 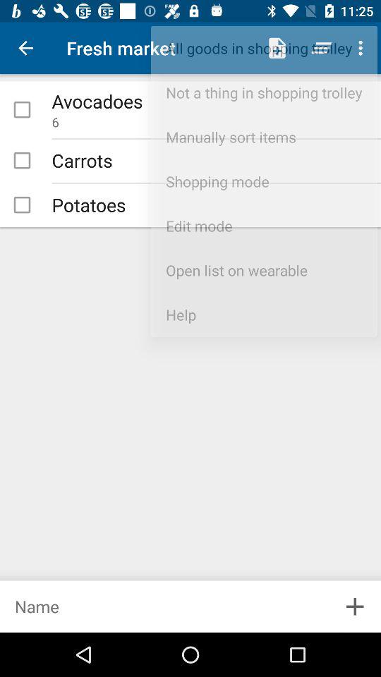 What do you see at coordinates (22, 109) in the screenshot?
I see `check mark item` at bounding box center [22, 109].